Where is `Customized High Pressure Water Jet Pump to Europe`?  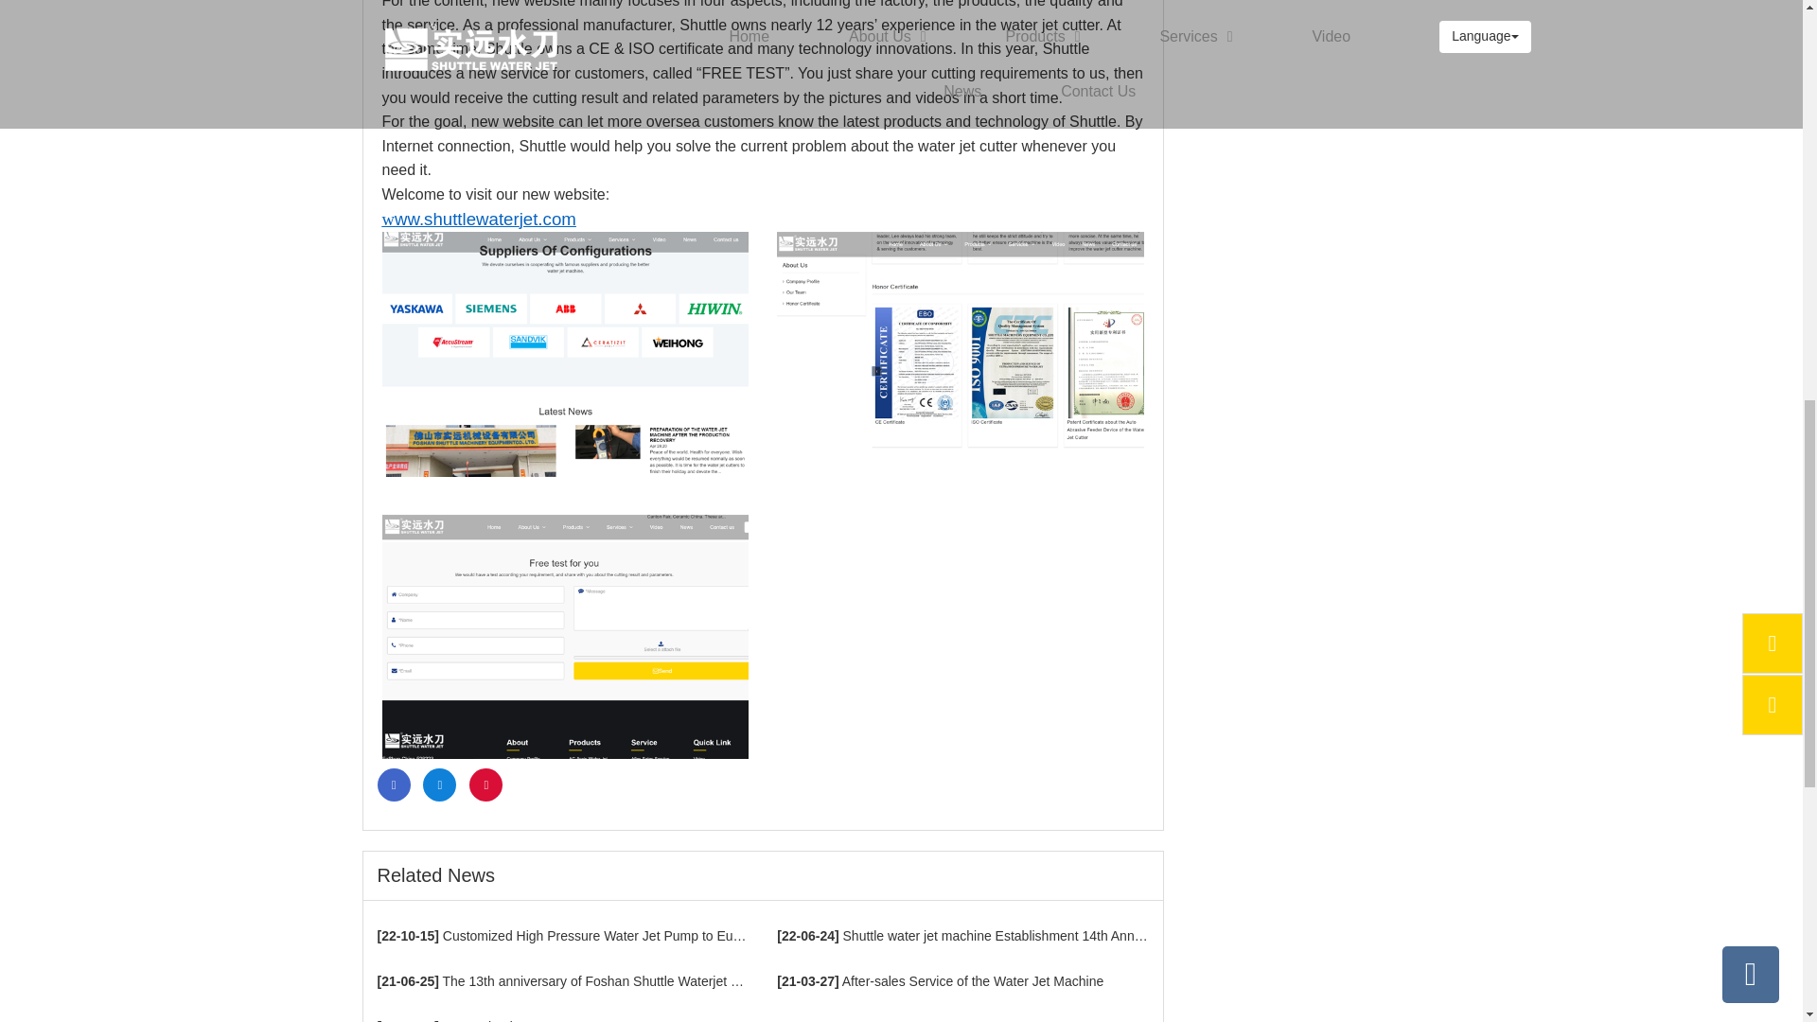 Customized High Pressure Water Jet Pump to Europe is located at coordinates (562, 936).